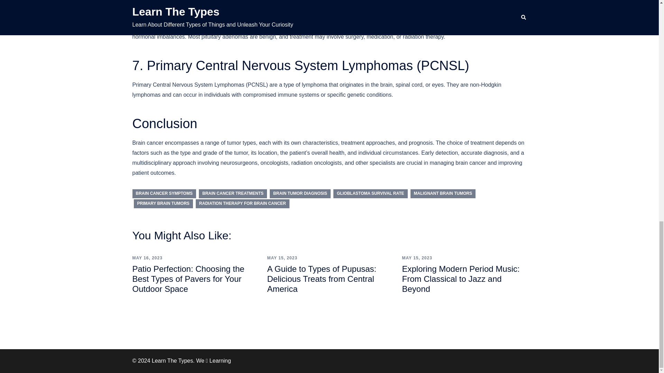  Describe the element at coordinates (300, 193) in the screenshot. I see `BRAIN TUMOR DIAGNOSIS` at that location.